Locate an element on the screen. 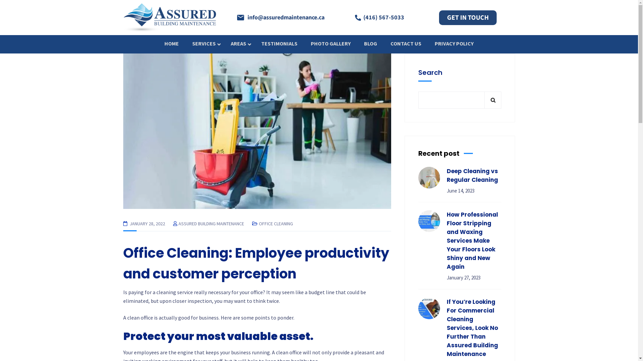  OFFICE CLEANING is located at coordinates (276, 224).